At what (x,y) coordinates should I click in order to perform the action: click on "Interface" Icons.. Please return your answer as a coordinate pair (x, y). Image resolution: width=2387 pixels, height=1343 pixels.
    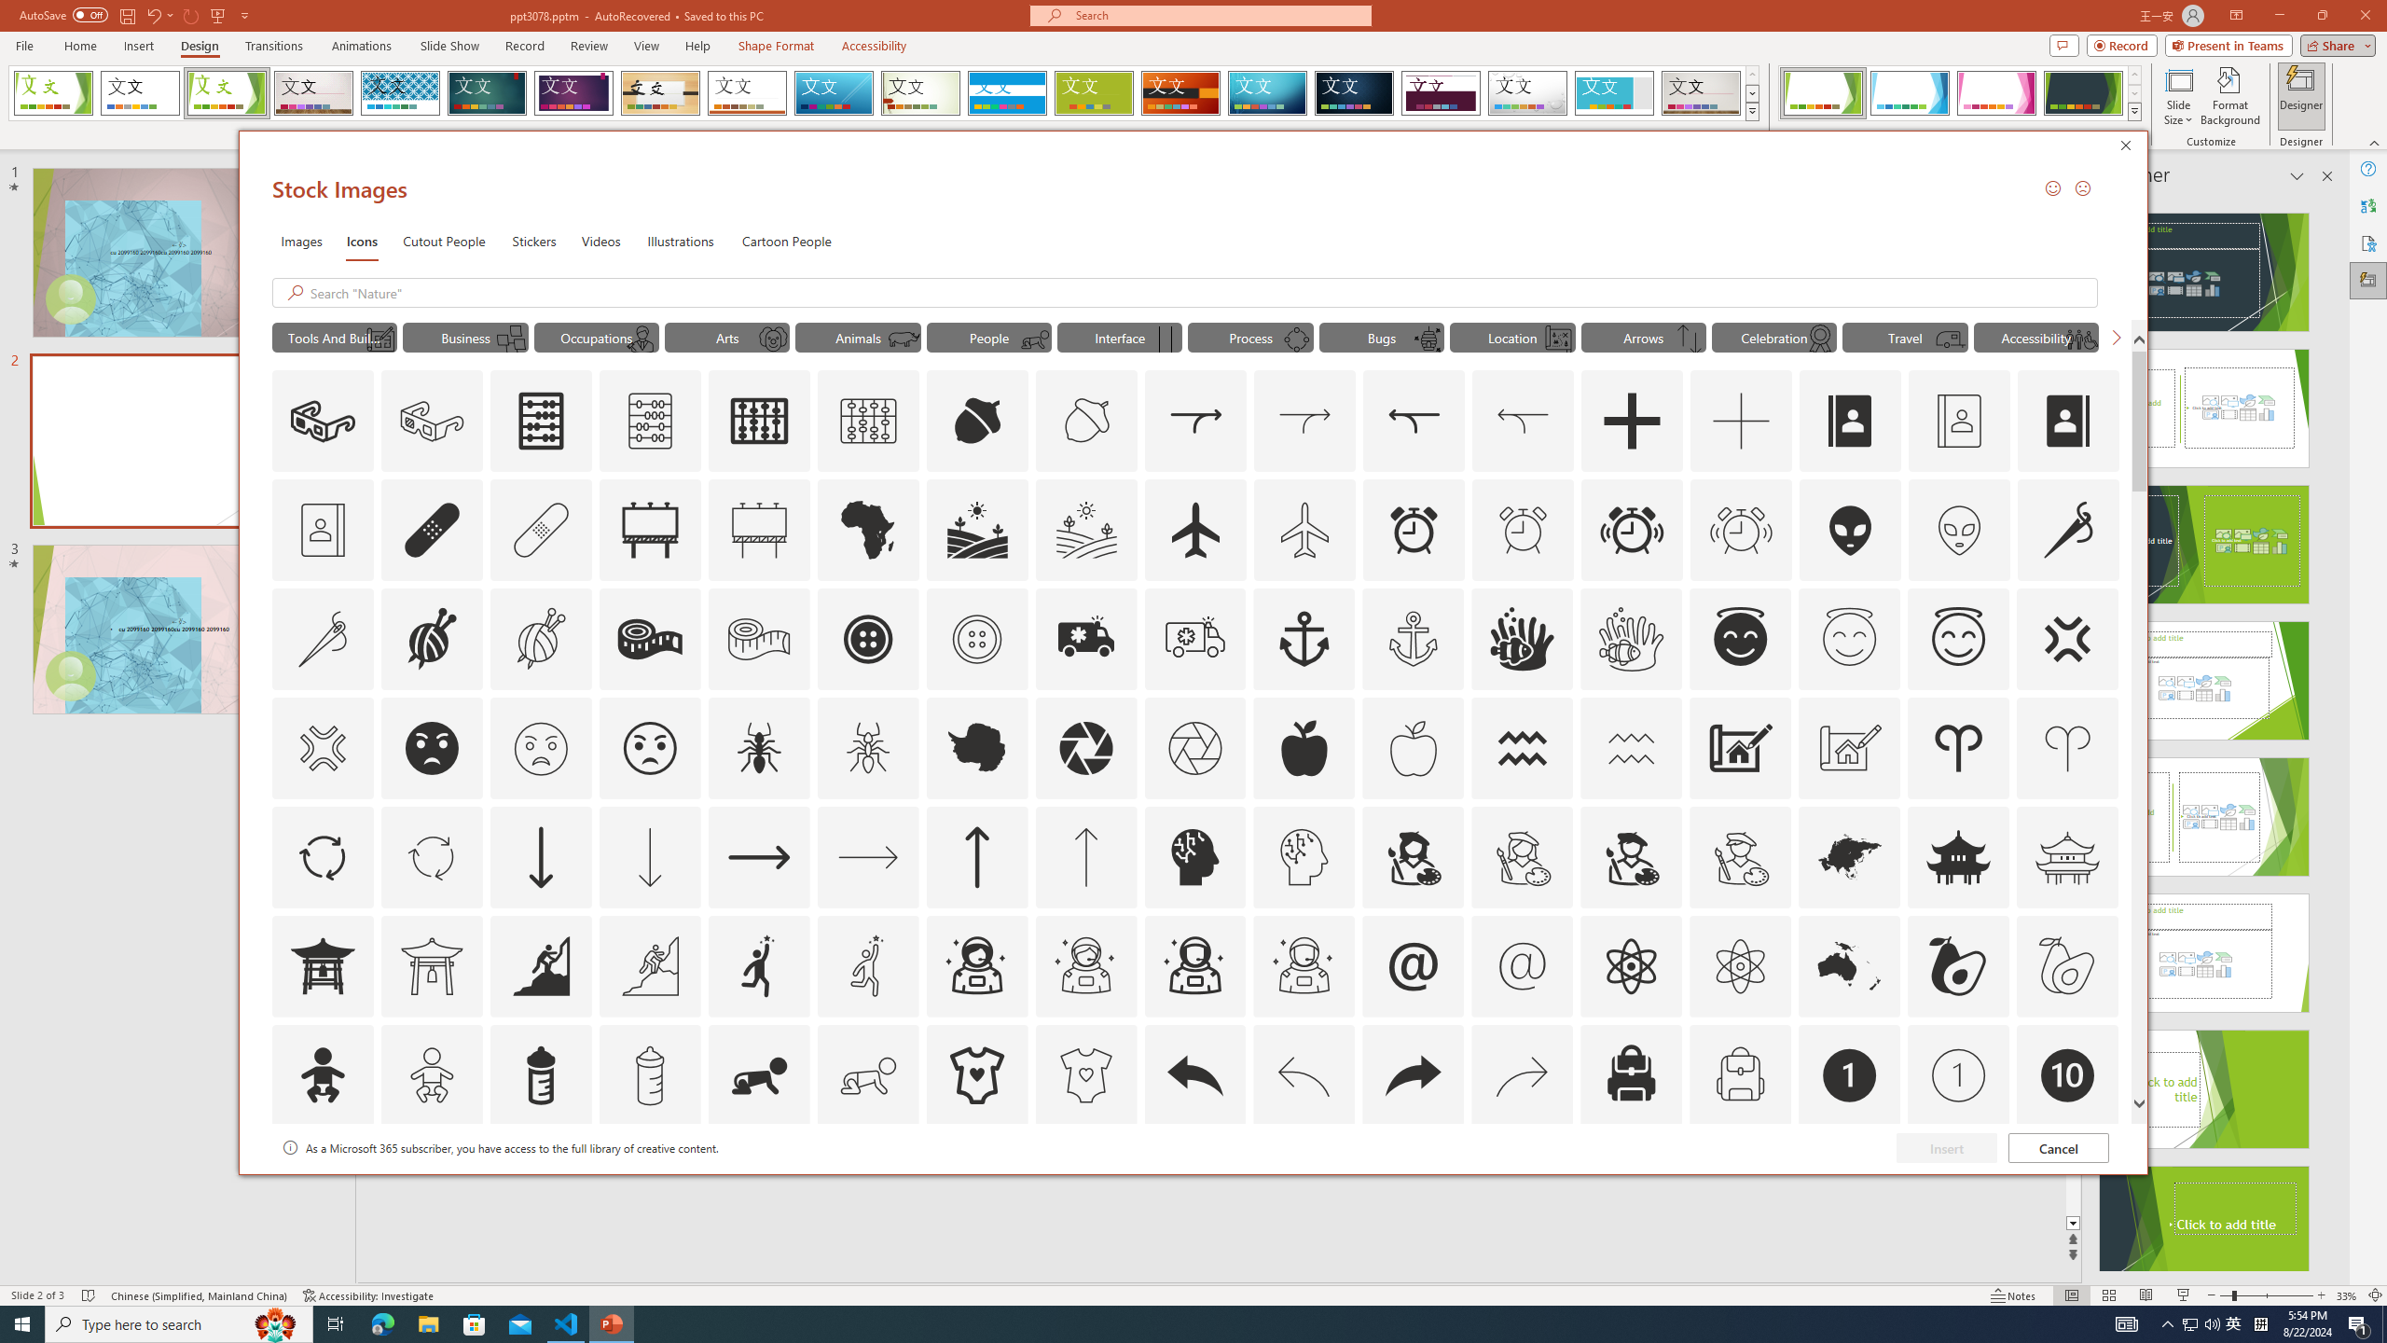
    Looking at the image, I should click on (1632, 1075).